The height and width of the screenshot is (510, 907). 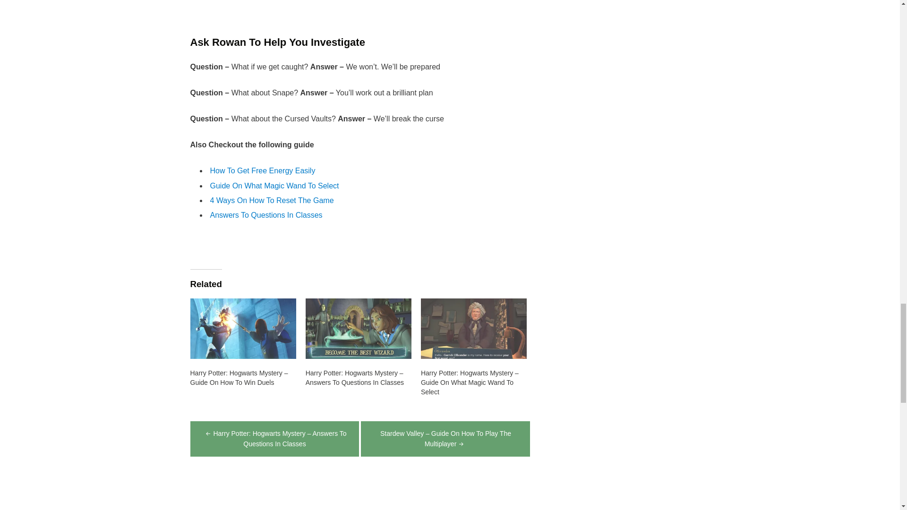 What do you see at coordinates (265, 215) in the screenshot?
I see `Answers To Questions In Classes` at bounding box center [265, 215].